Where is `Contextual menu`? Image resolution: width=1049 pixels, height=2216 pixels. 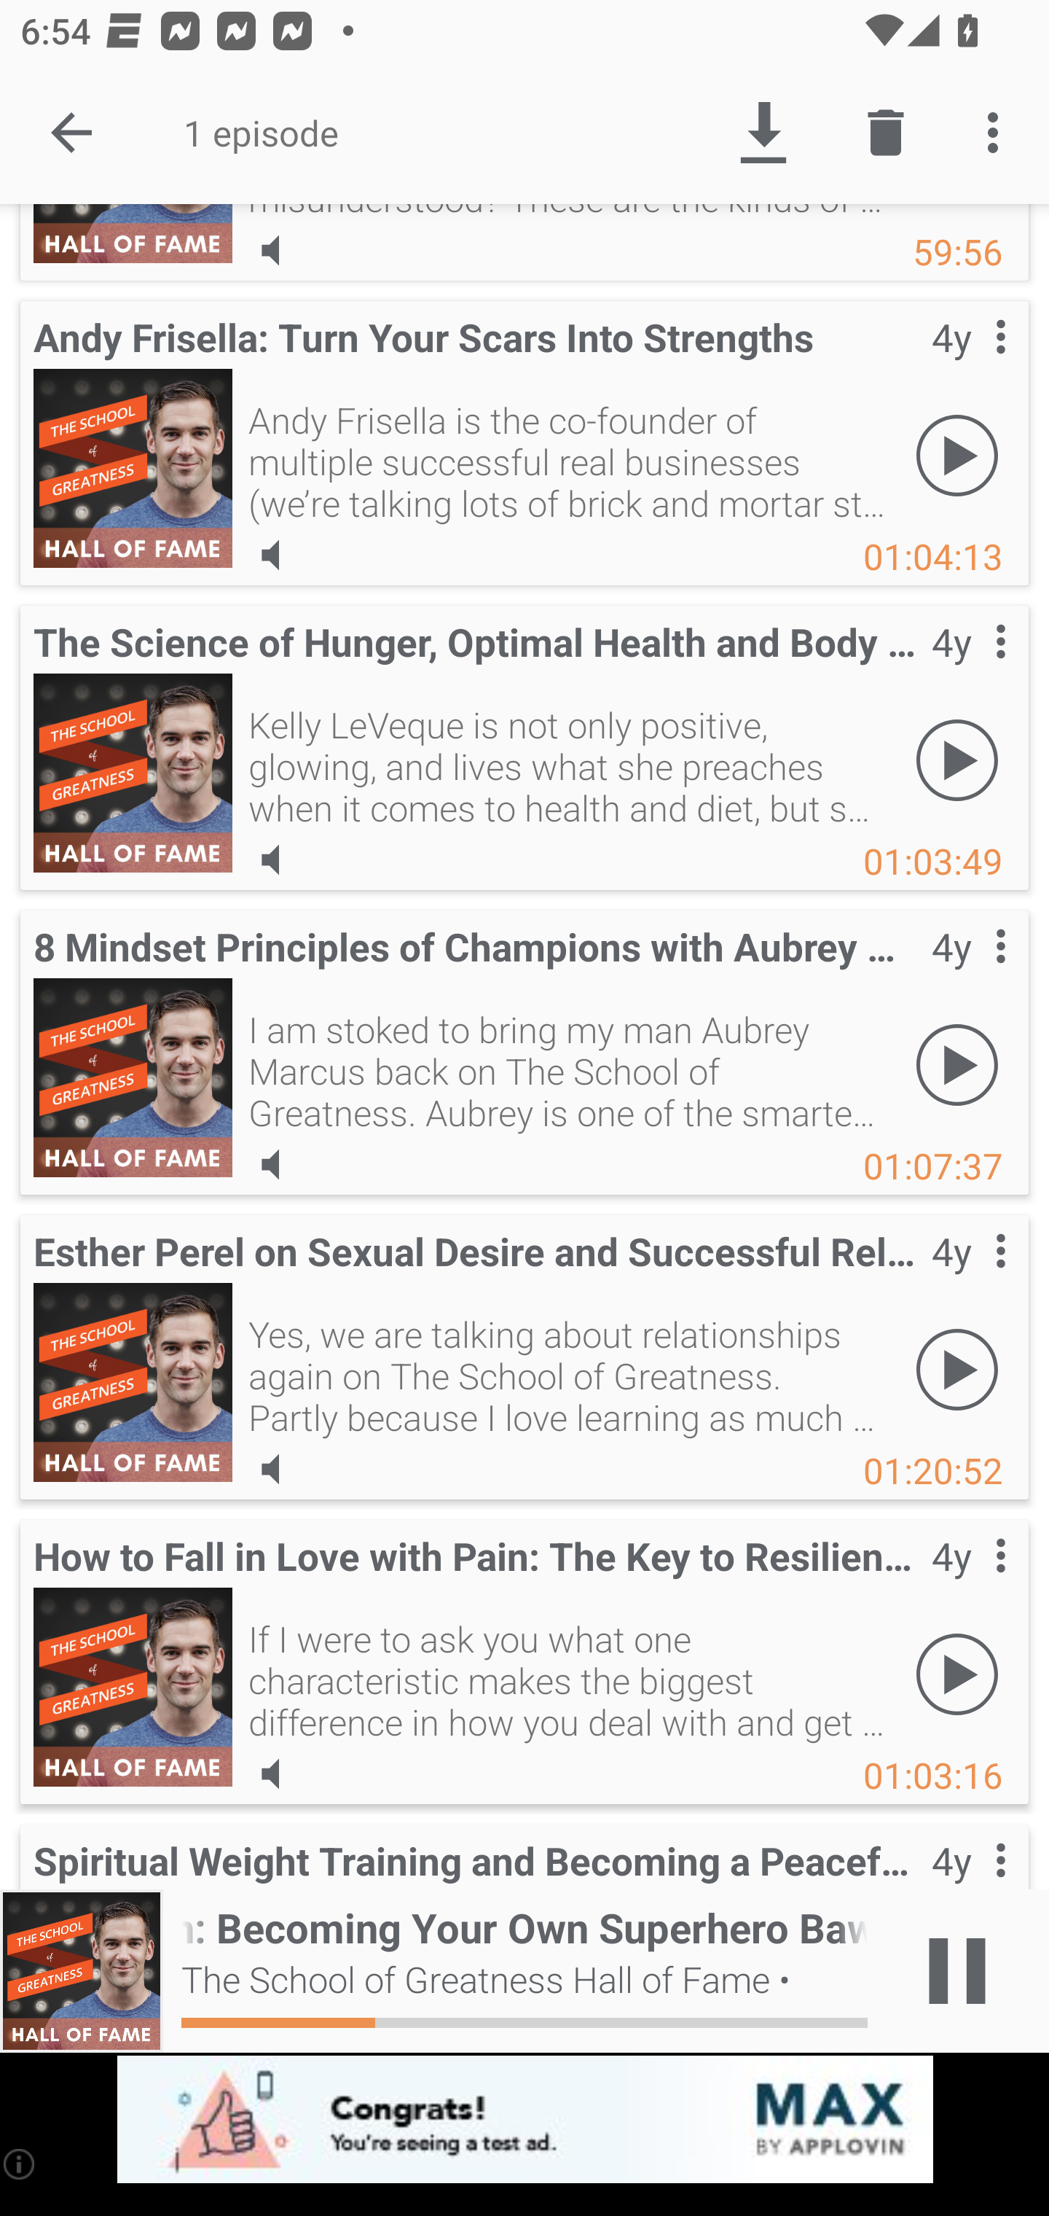
Contextual menu is located at coordinates (969, 1281).